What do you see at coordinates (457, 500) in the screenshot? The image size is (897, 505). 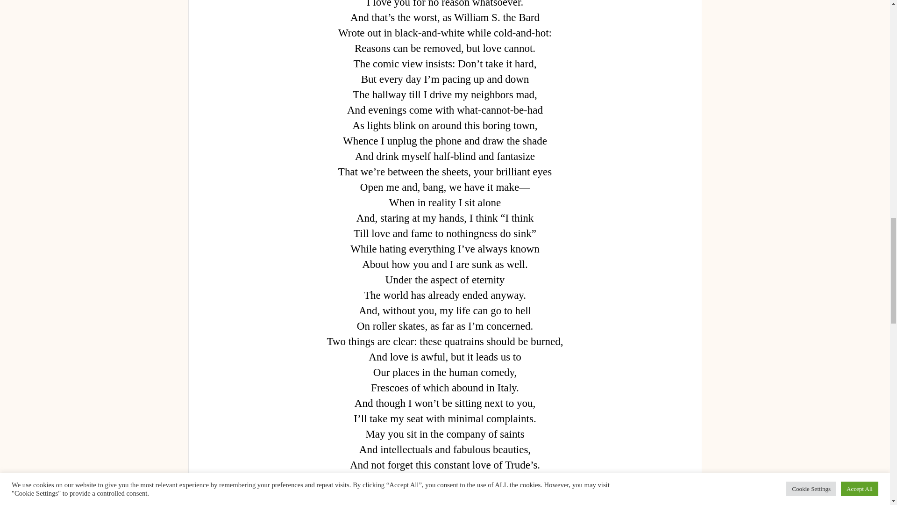 I see `Click to share on Reddit` at bounding box center [457, 500].